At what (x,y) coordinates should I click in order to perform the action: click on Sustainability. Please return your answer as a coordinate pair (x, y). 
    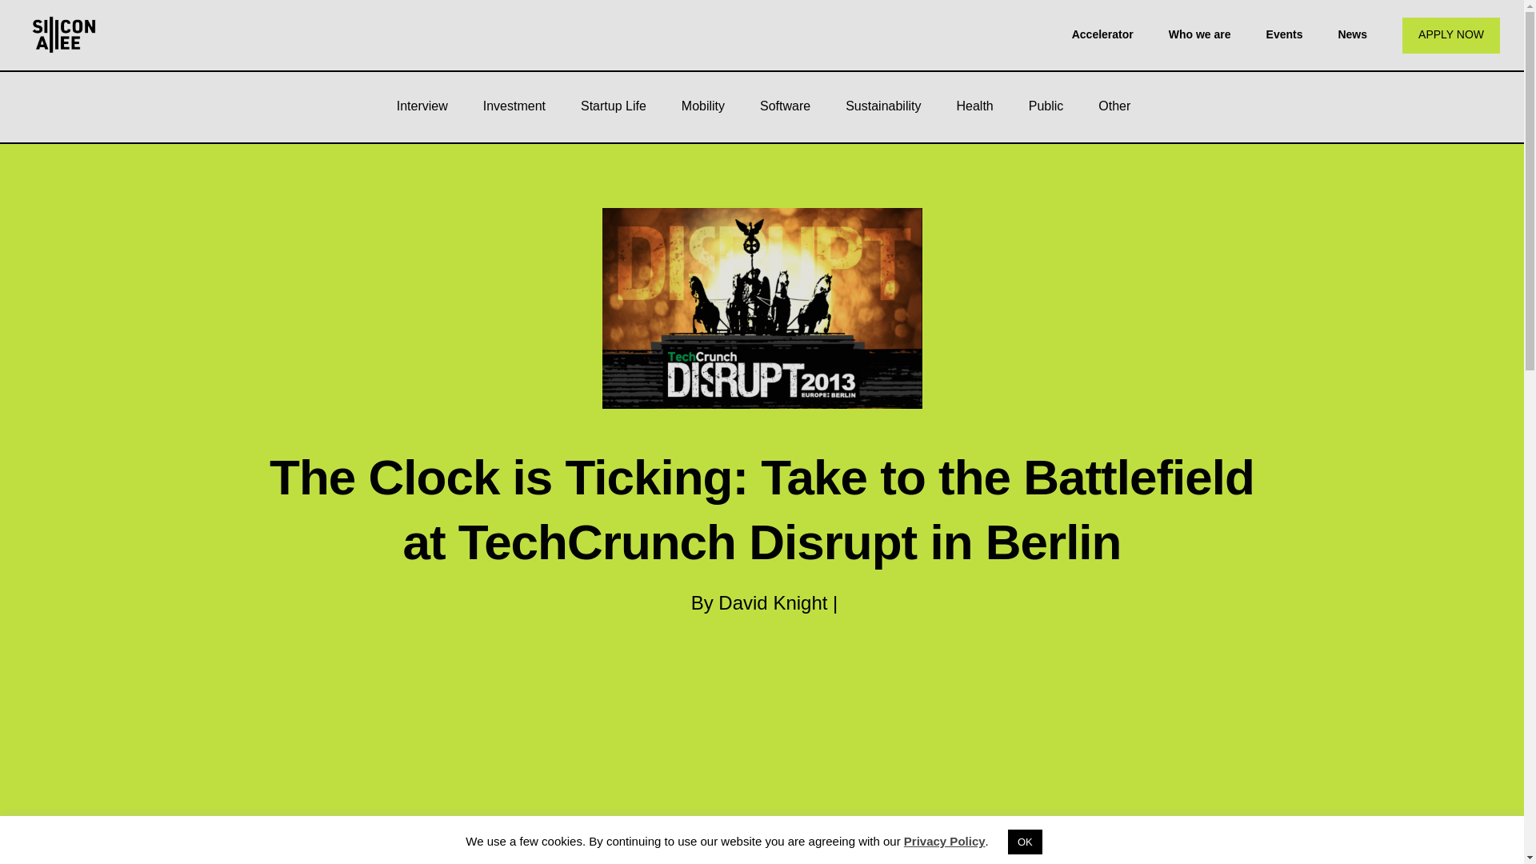
    Looking at the image, I should click on (883, 106).